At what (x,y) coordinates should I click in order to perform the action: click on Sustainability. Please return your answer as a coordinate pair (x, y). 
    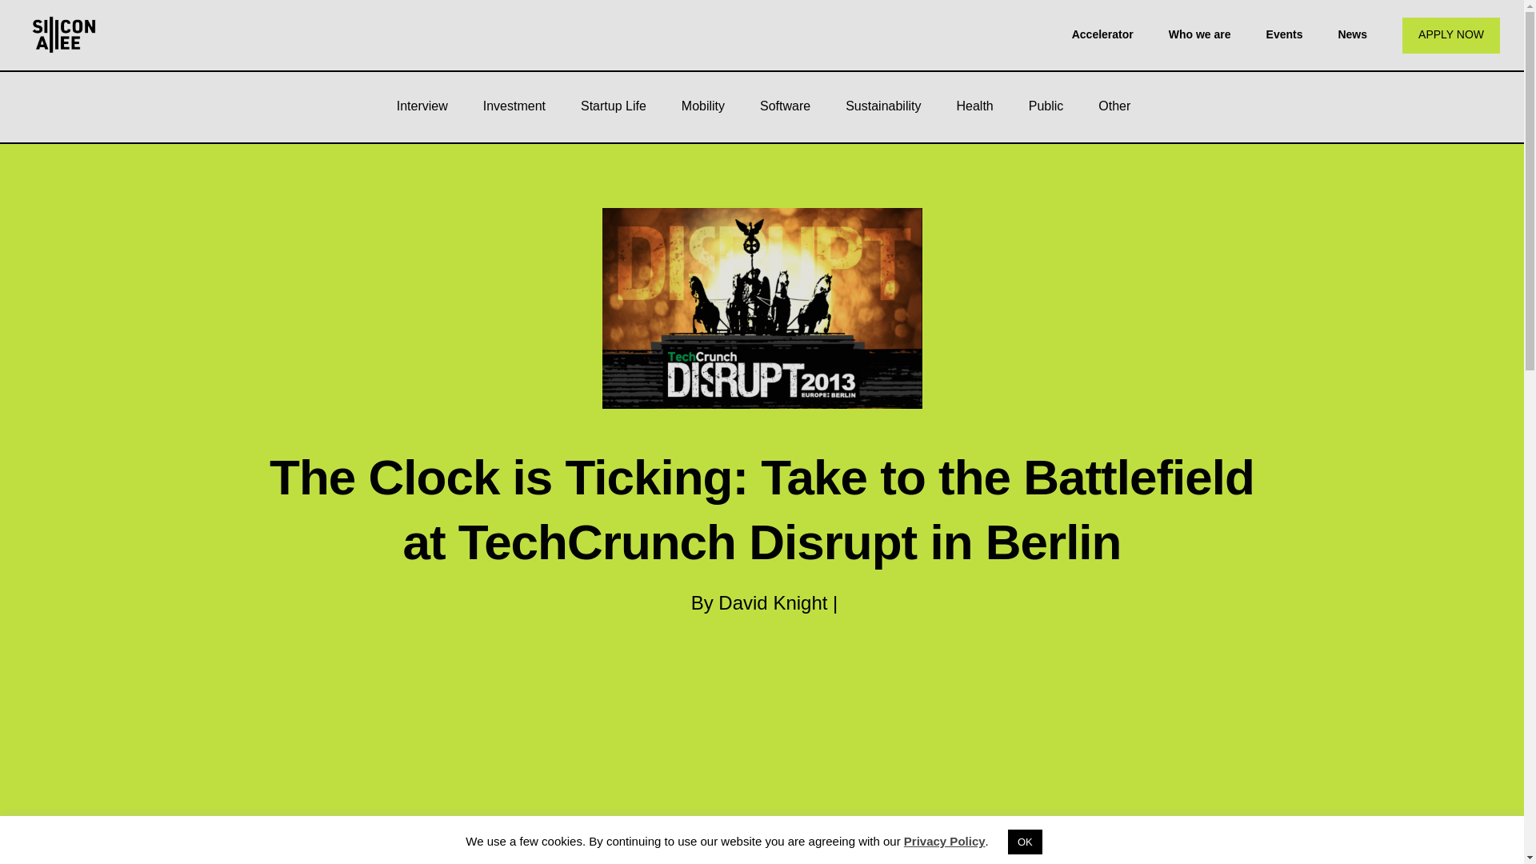
    Looking at the image, I should click on (883, 106).